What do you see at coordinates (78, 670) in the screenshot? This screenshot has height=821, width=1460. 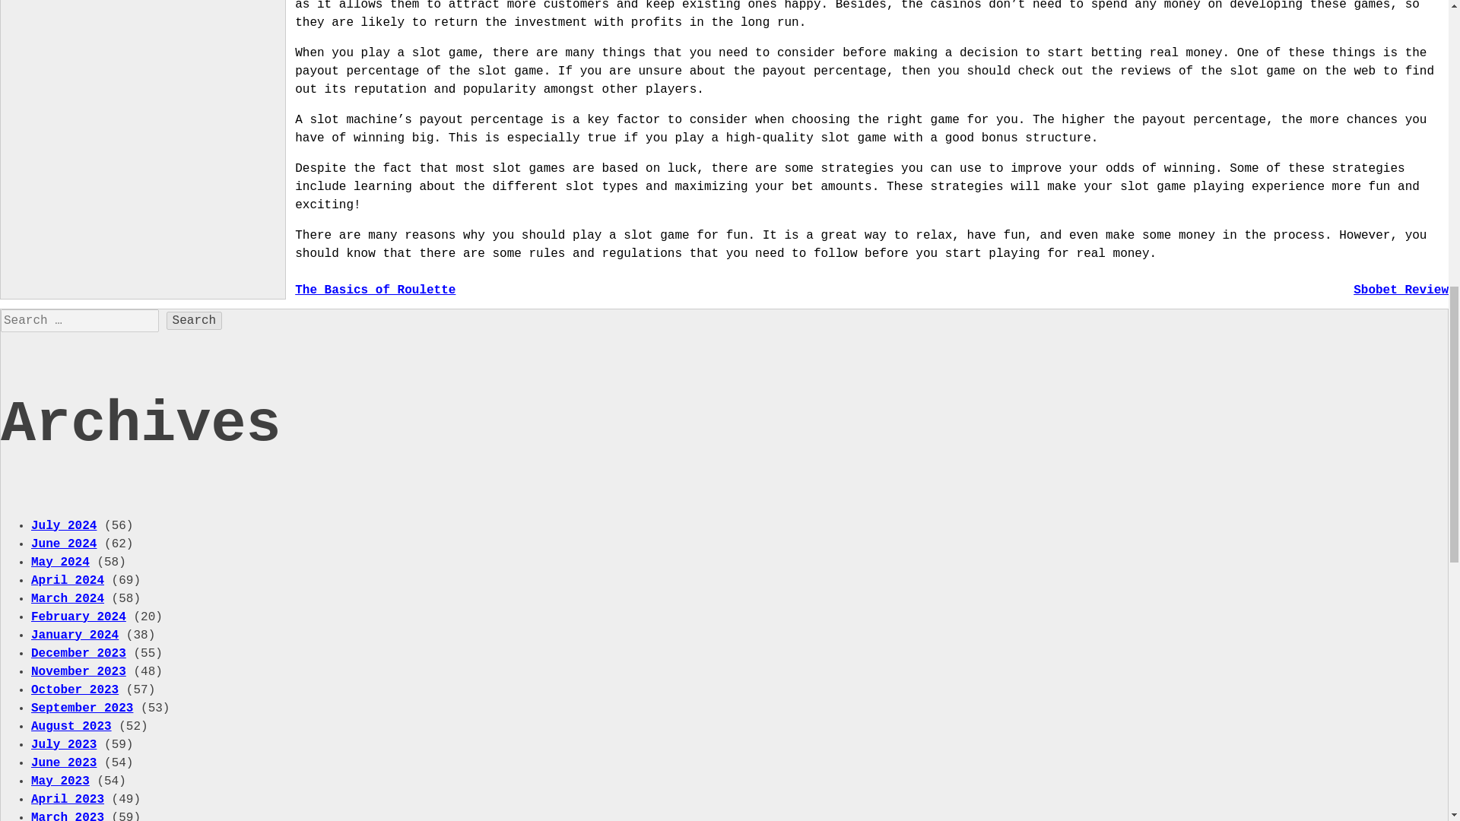 I see `November 2023` at bounding box center [78, 670].